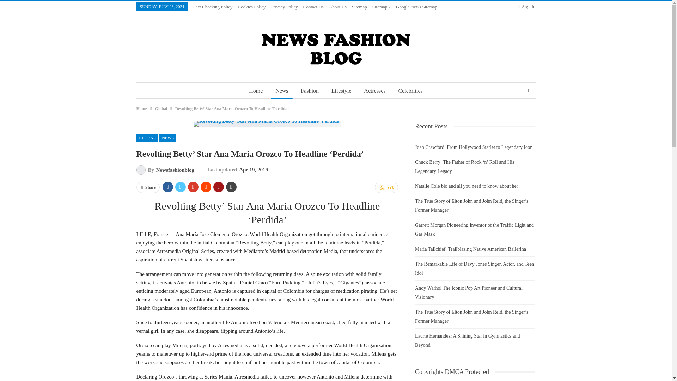 The image size is (677, 381). I want to click on By Newsfashionblog, so click(165, 170).